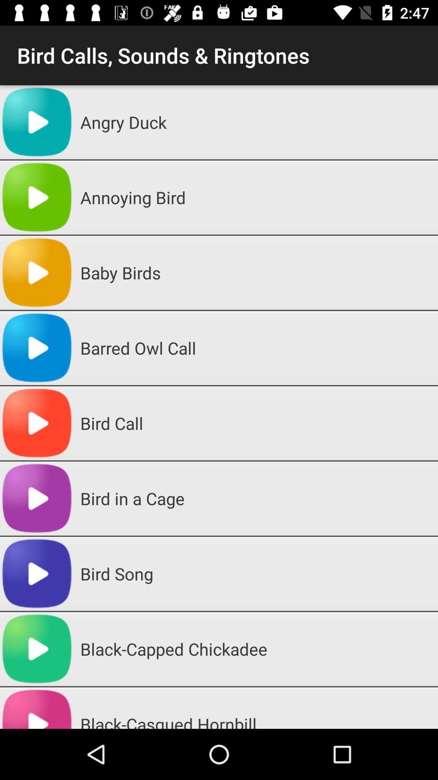 Image resolution: width=438 pixels, height=780 pixels. I want to click on click the black-casqued hornbill app, so click(256, 708).